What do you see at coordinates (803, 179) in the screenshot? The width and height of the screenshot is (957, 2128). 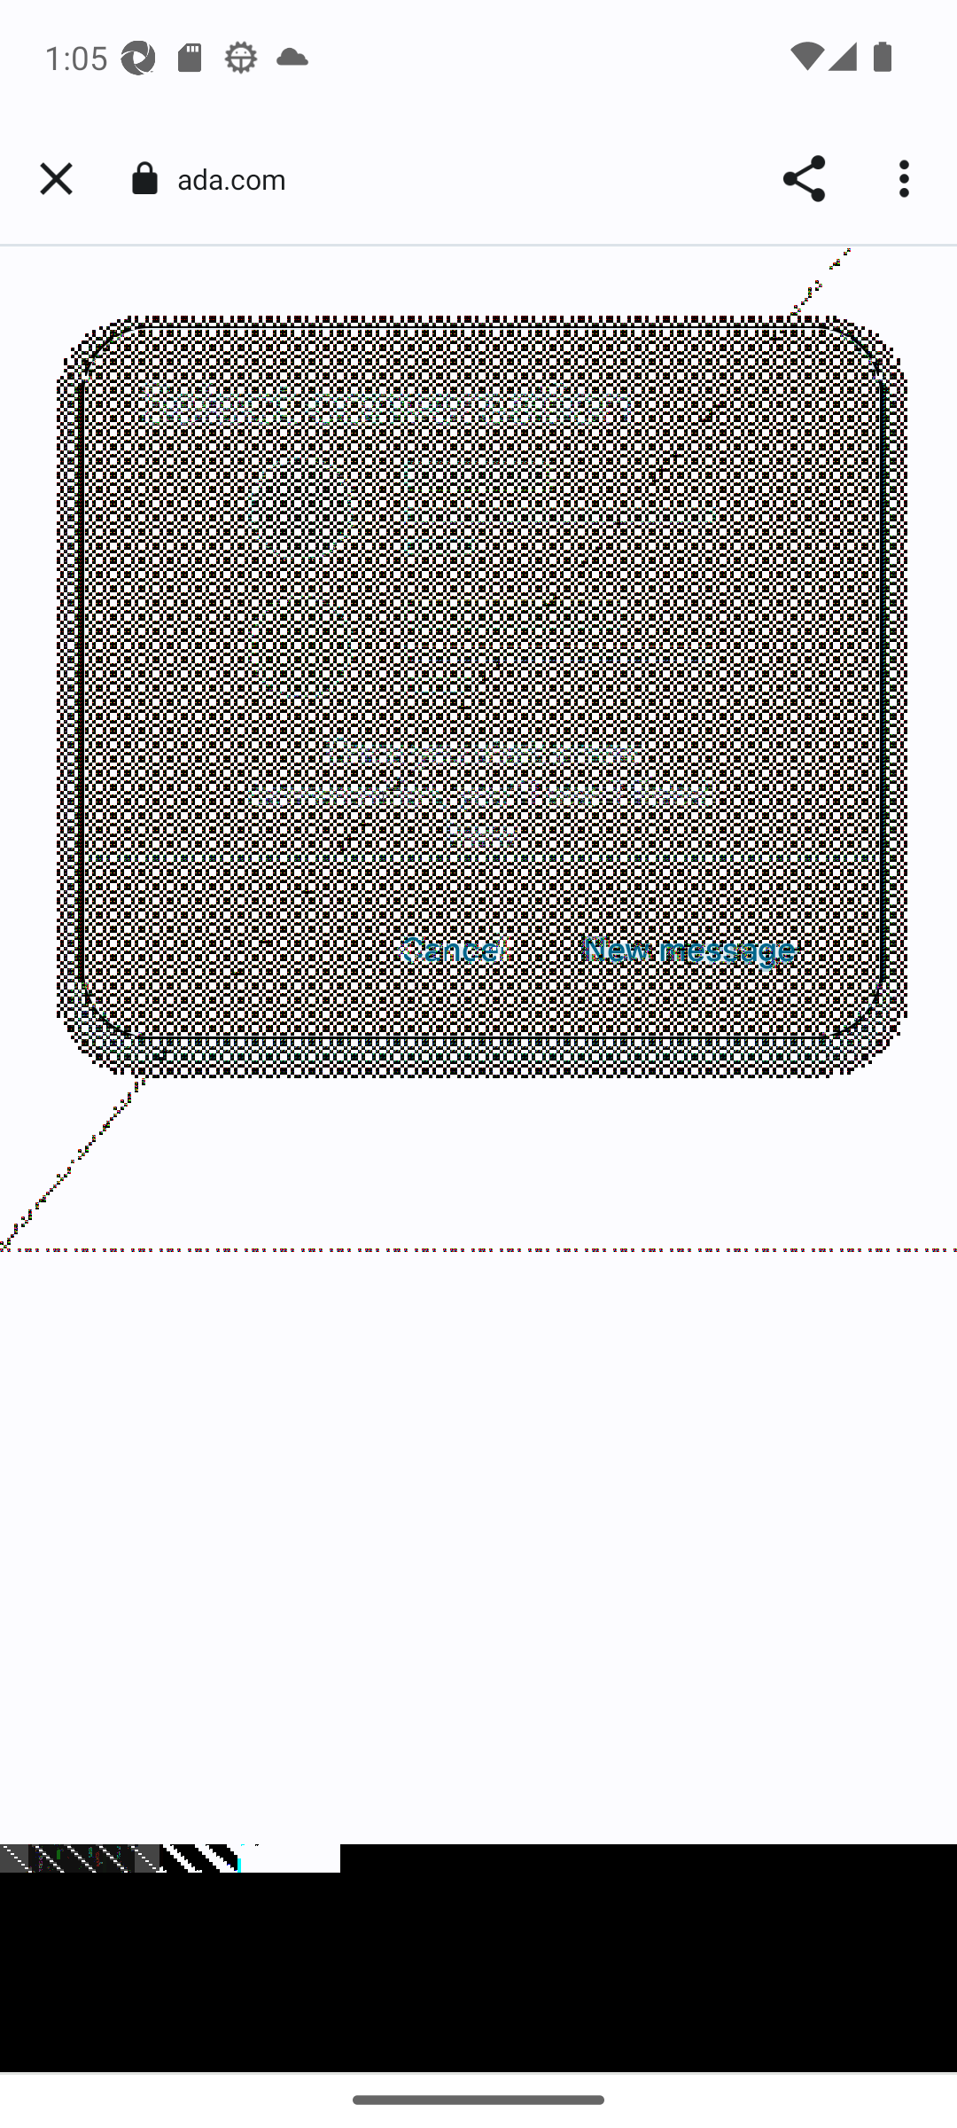 I see `Share` at bounding box center [803, 179].